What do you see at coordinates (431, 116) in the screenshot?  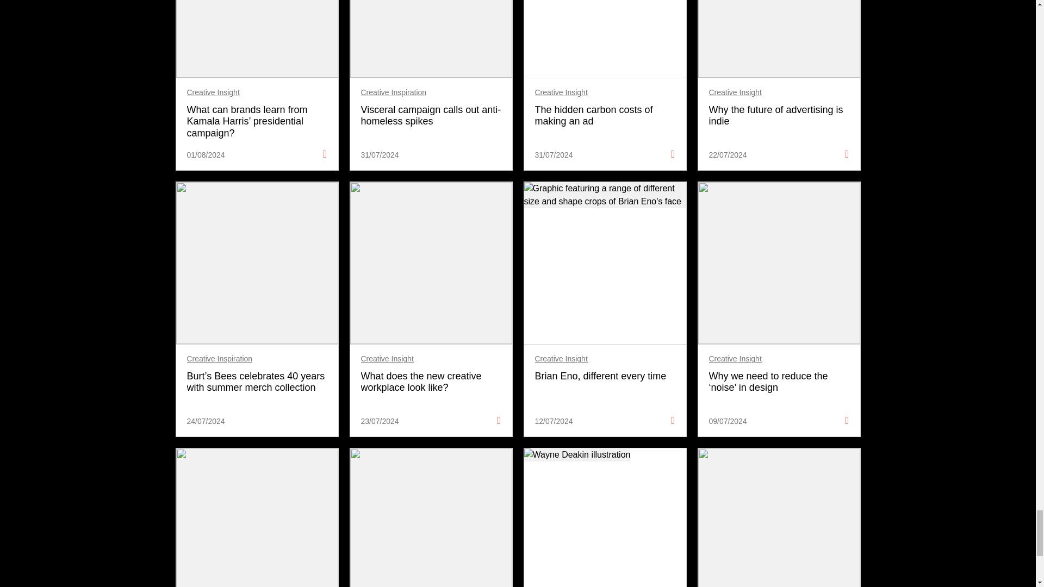 I see `Visceral campaign calls out anti-homeless spikes` at bounding box center [431, 116].